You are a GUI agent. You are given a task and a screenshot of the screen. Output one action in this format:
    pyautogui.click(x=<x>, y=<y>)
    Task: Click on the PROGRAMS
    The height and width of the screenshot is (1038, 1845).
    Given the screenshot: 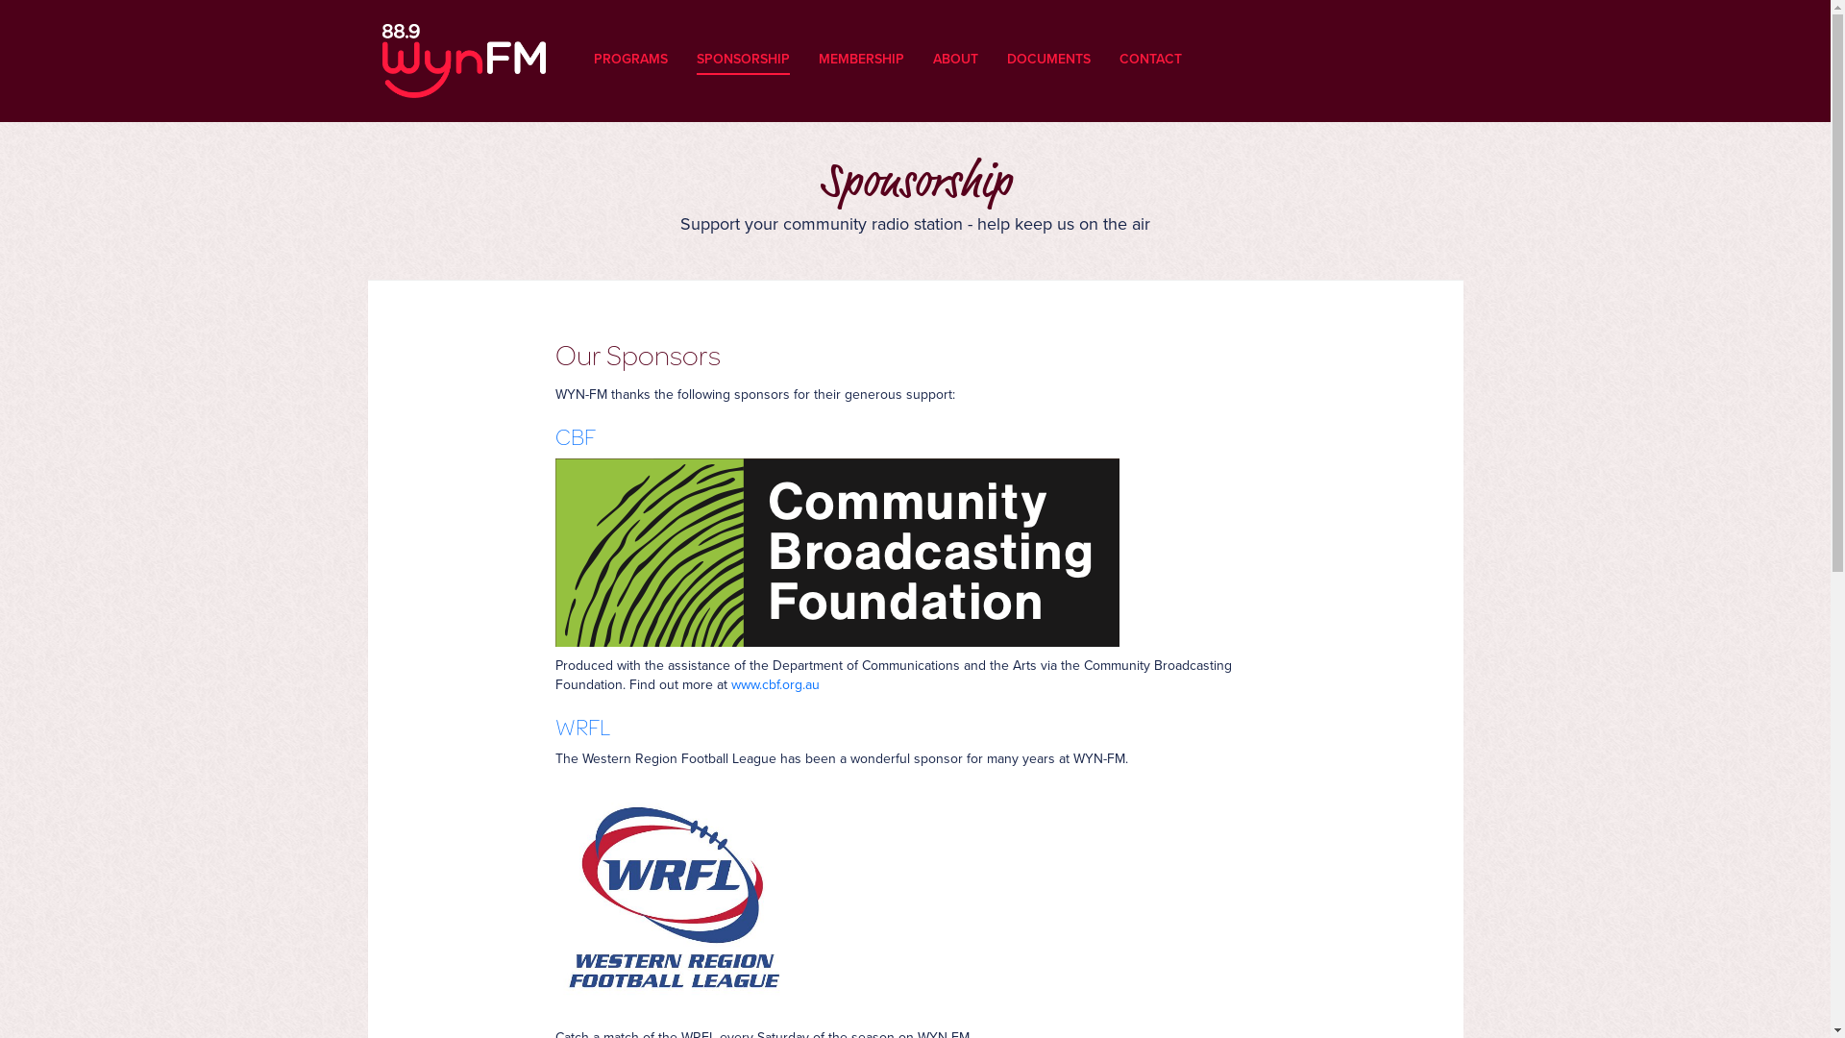 What is the action you would take?
    pyautogui.click(x=630, y=41)
    